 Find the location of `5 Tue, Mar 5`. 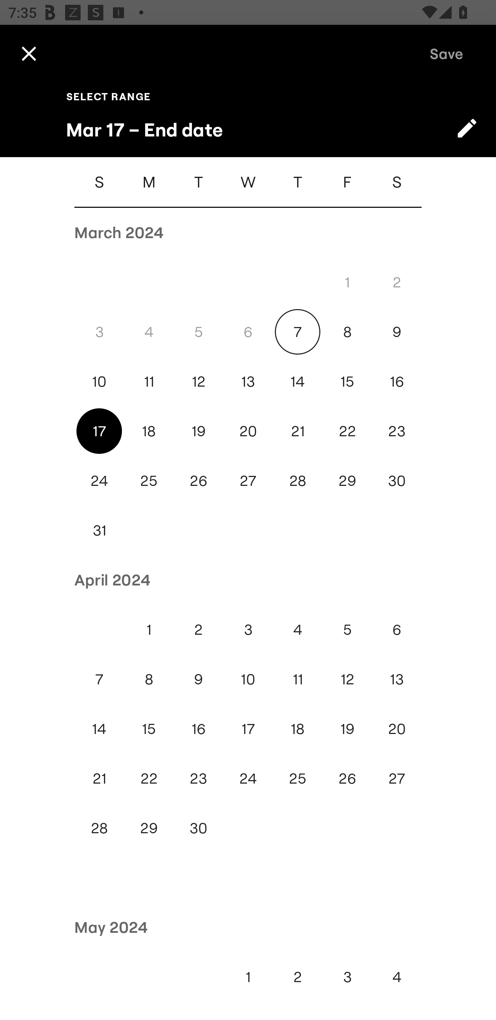

5 Tue, Mar 5 is located at coordinates (198, 332).